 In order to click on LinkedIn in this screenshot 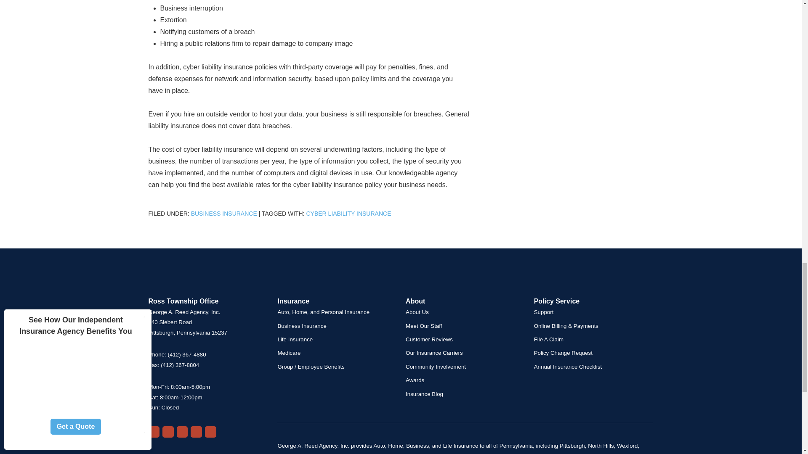, I will do `click(210, 432)`.